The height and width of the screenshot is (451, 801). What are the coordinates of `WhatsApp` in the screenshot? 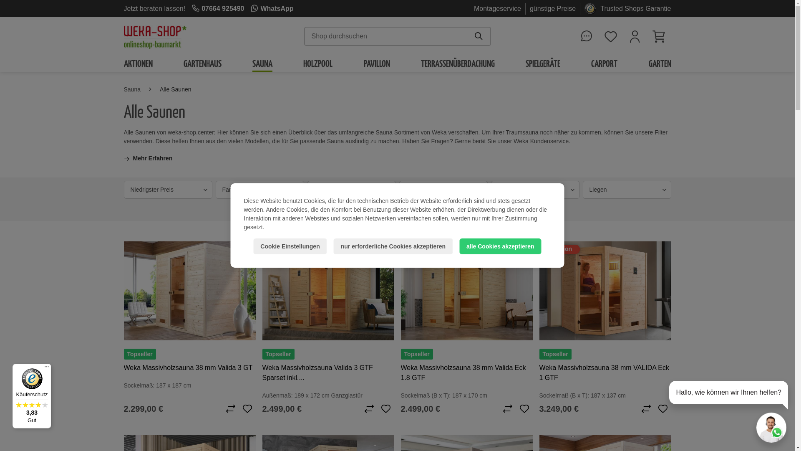 It's located at (272, 8).